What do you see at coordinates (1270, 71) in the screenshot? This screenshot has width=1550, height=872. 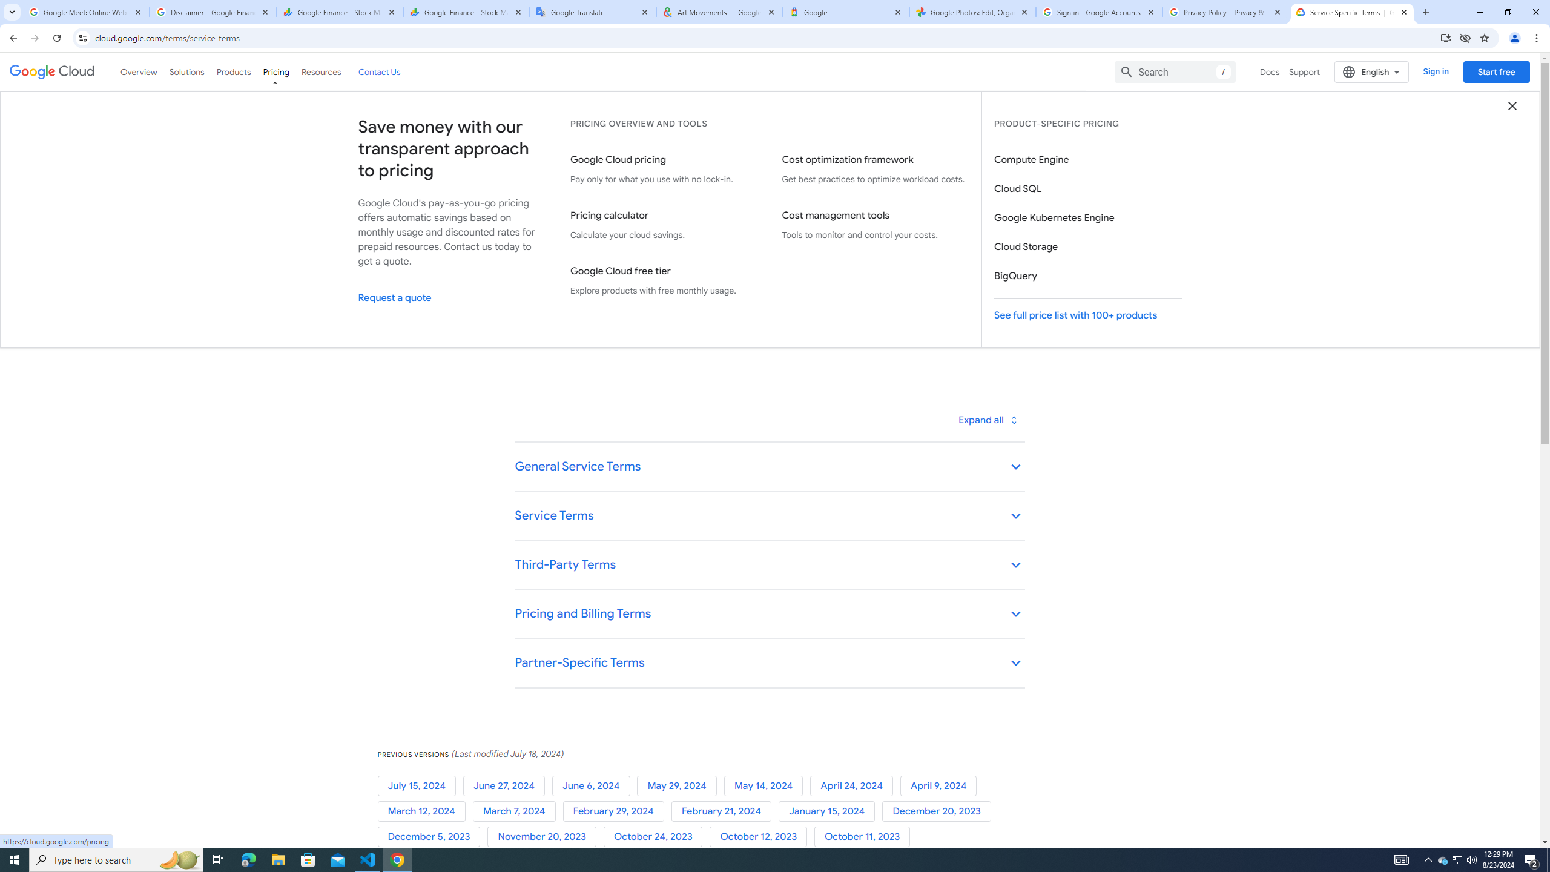 I see `Docs` at bounding box center [1270, 71].